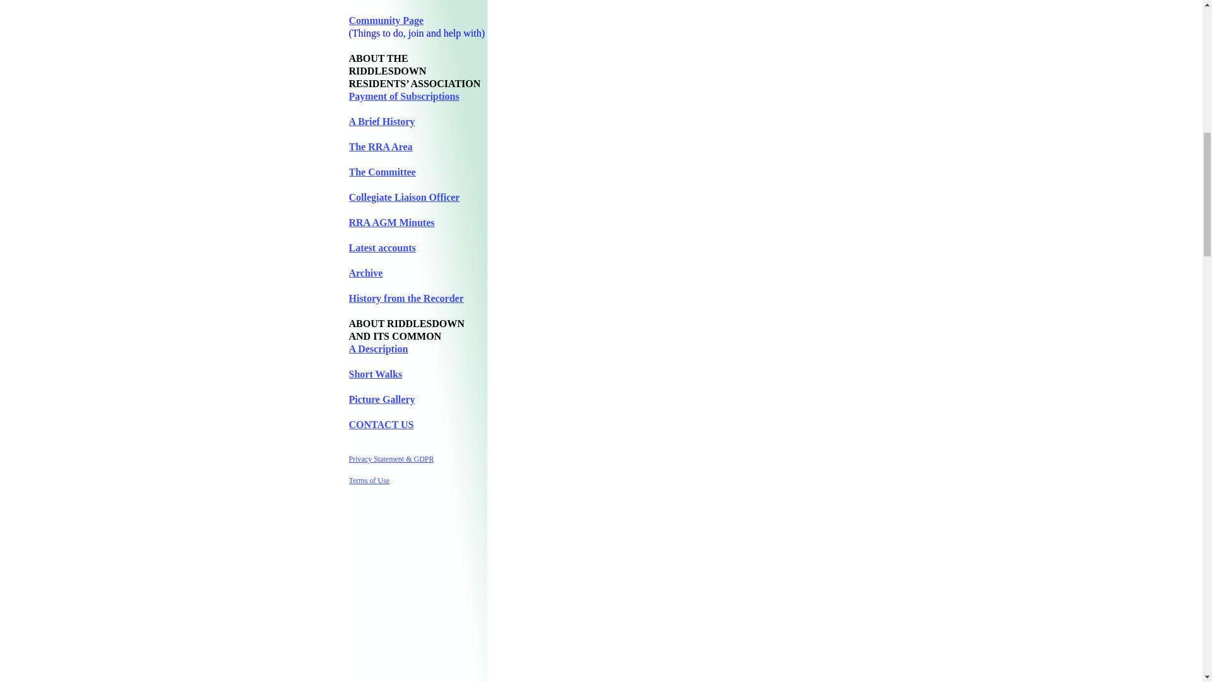 This screenshot has width=1212, height=682. I want to click on Short Walks, so click(375, 374).